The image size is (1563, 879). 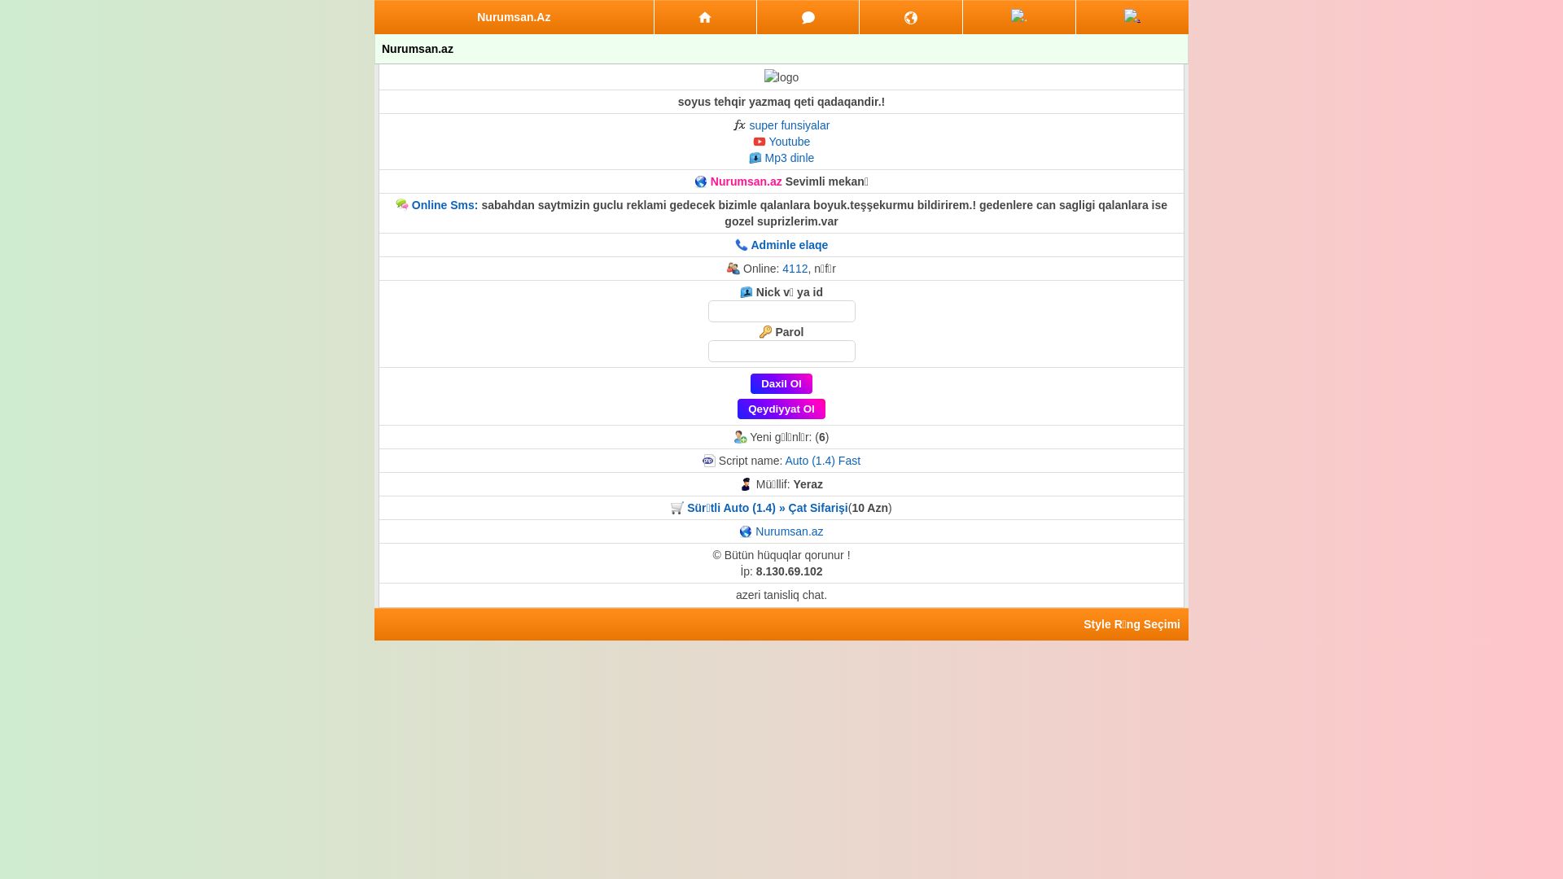 What do you see at coordinates (445, 205) in the screenshot?
I see `Online Sms:` at bounding box center [445, 205].